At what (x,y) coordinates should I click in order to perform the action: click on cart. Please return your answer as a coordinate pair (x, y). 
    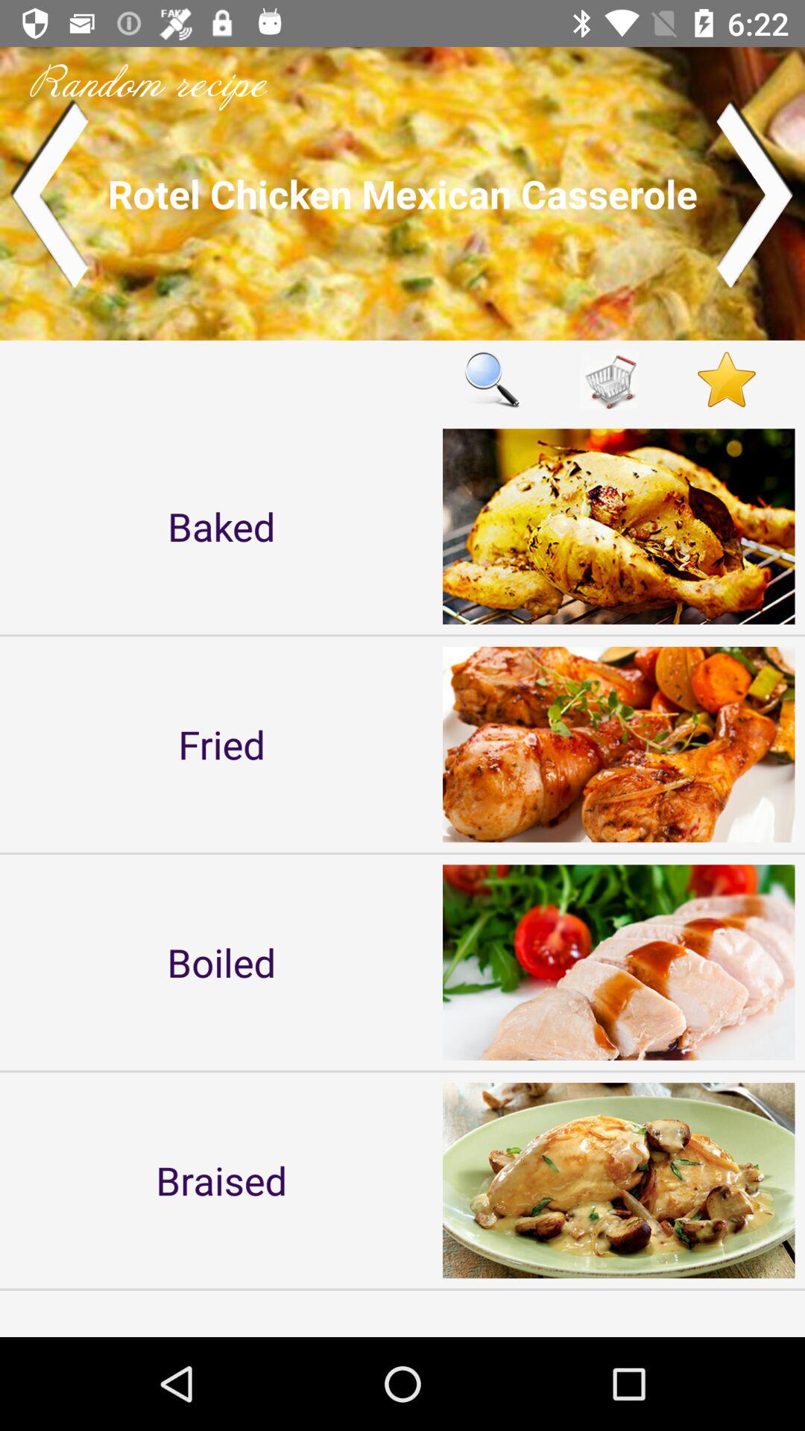
    Looking at the image, I should click on (610, 379).